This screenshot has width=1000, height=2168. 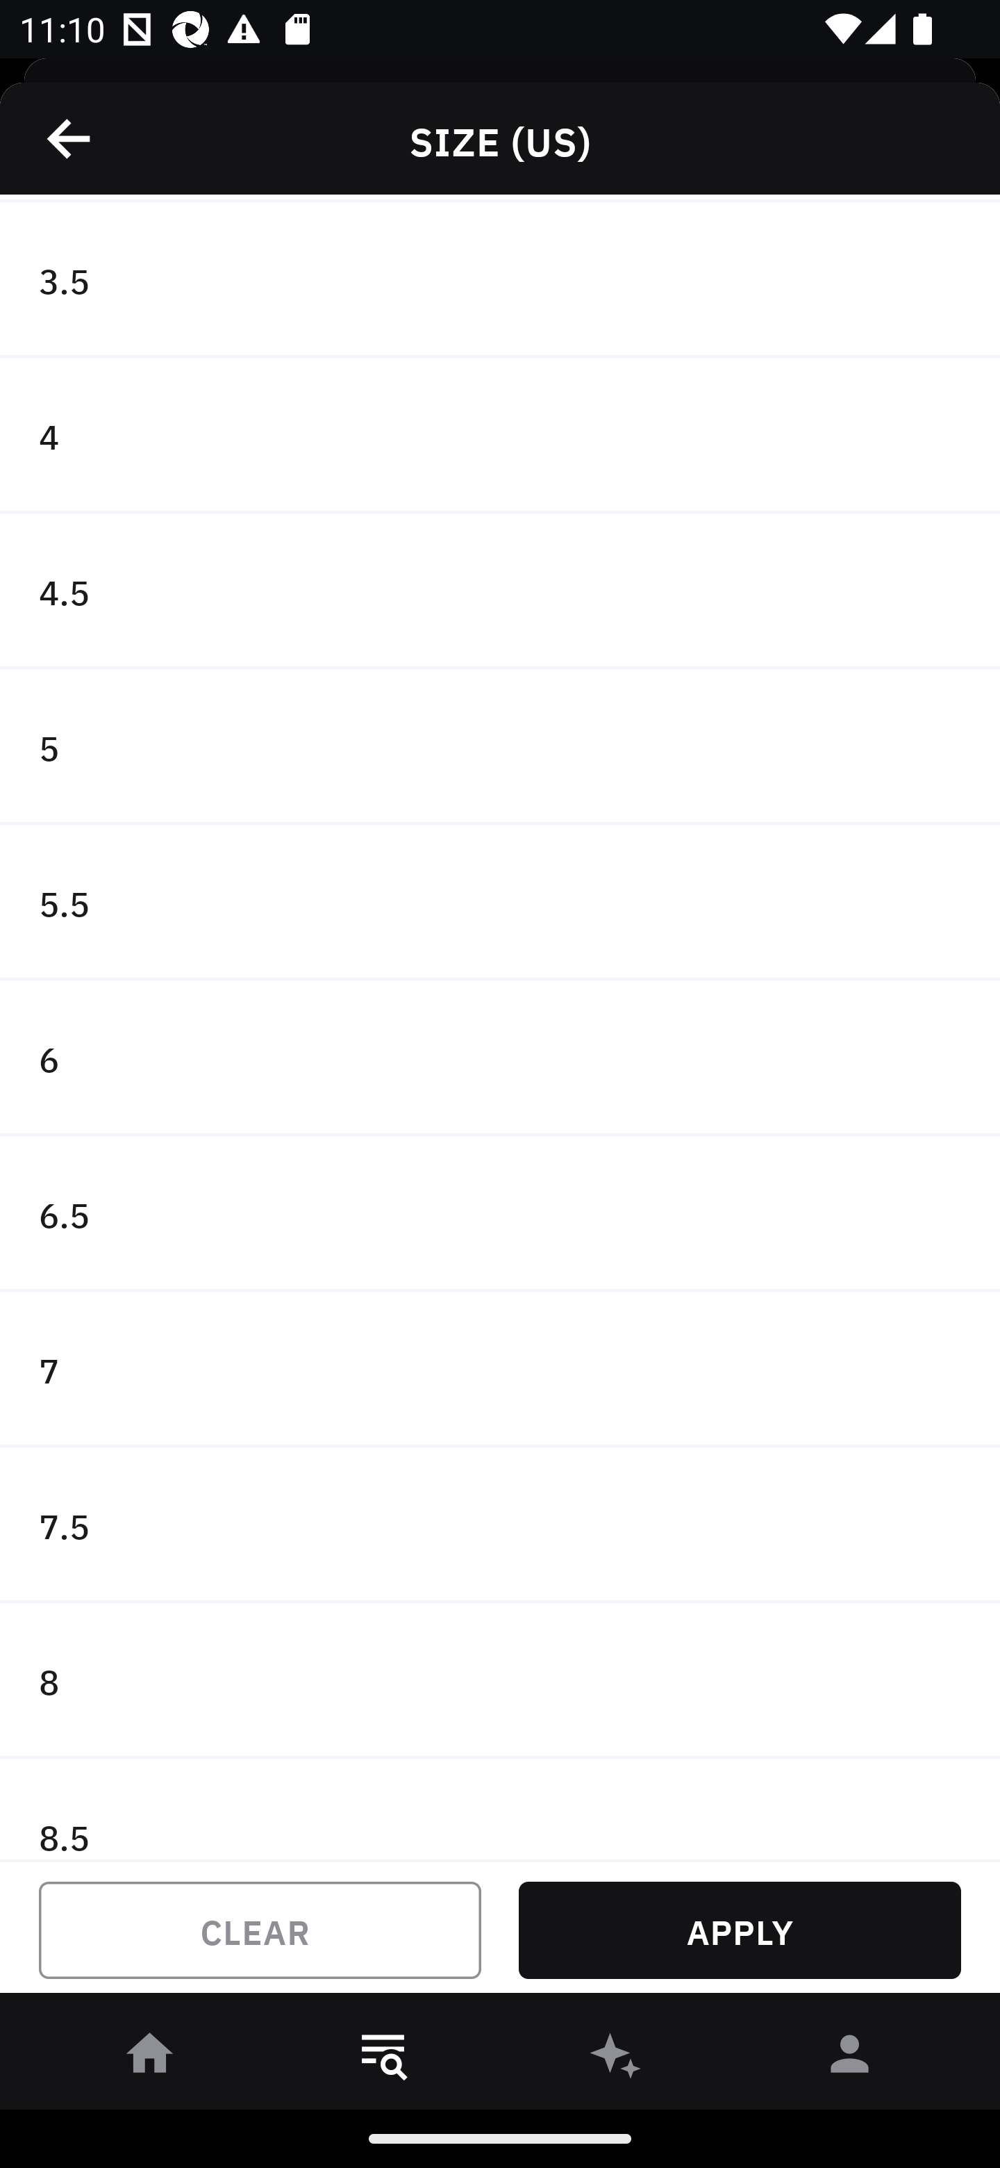 What do you see at coordinates (500, 435) in the screenshot?
I see `4` at bounding box center [500, 435].